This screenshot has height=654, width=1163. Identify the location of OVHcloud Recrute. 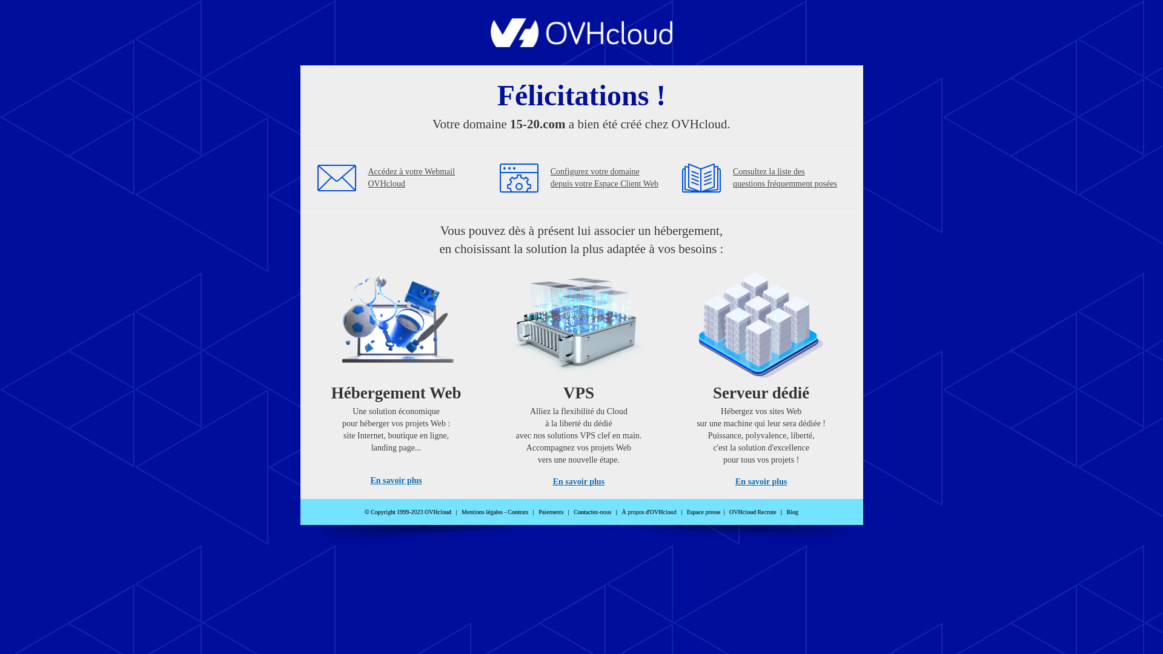
(752, 512).